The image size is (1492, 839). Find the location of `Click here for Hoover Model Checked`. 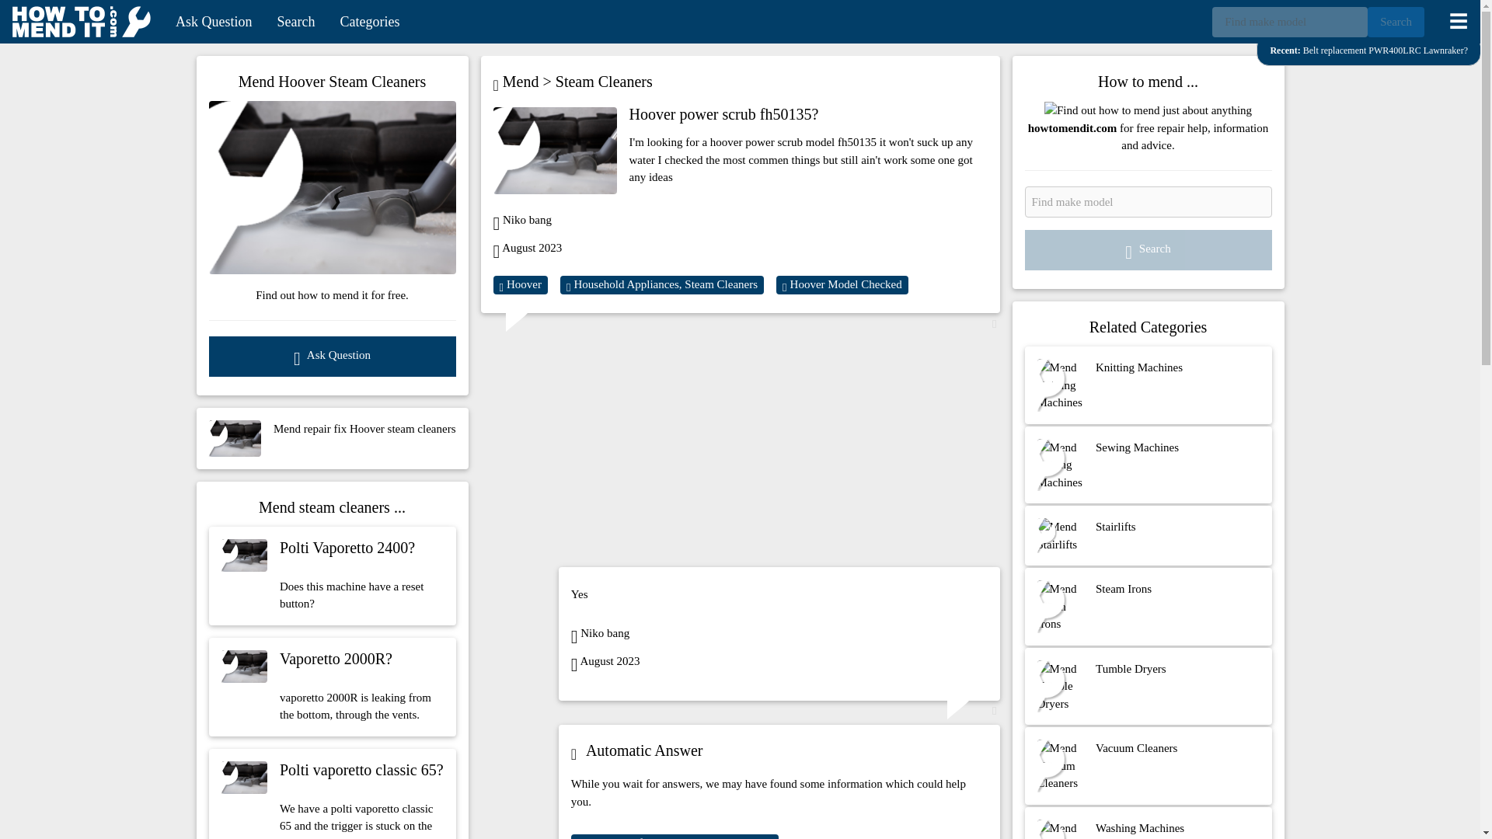

Click here for Hoover Model Checked is located at coordinates (675, 836).